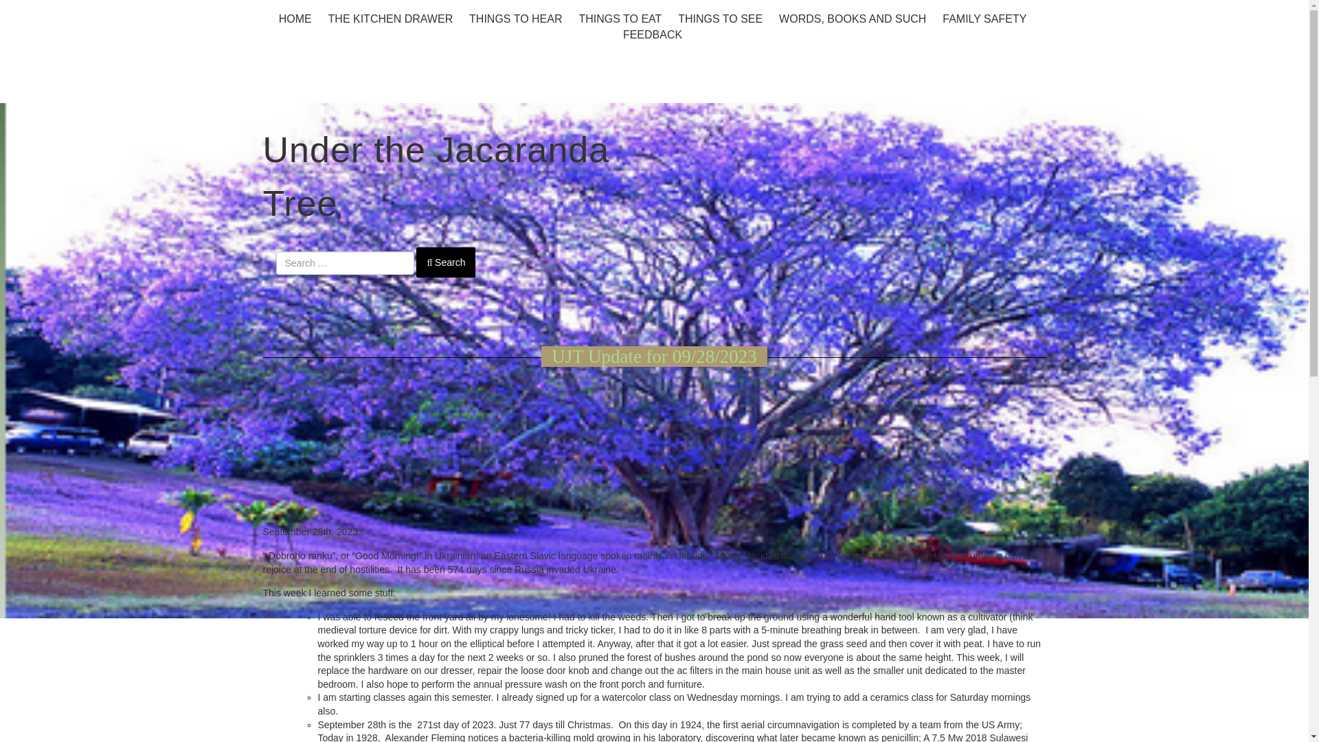 This screenshot has width=1319, height=742. Describe the element at coordinates (852, 19) in the screenshot. I see `WORDS, BOOKS AND SUCH` at that location.